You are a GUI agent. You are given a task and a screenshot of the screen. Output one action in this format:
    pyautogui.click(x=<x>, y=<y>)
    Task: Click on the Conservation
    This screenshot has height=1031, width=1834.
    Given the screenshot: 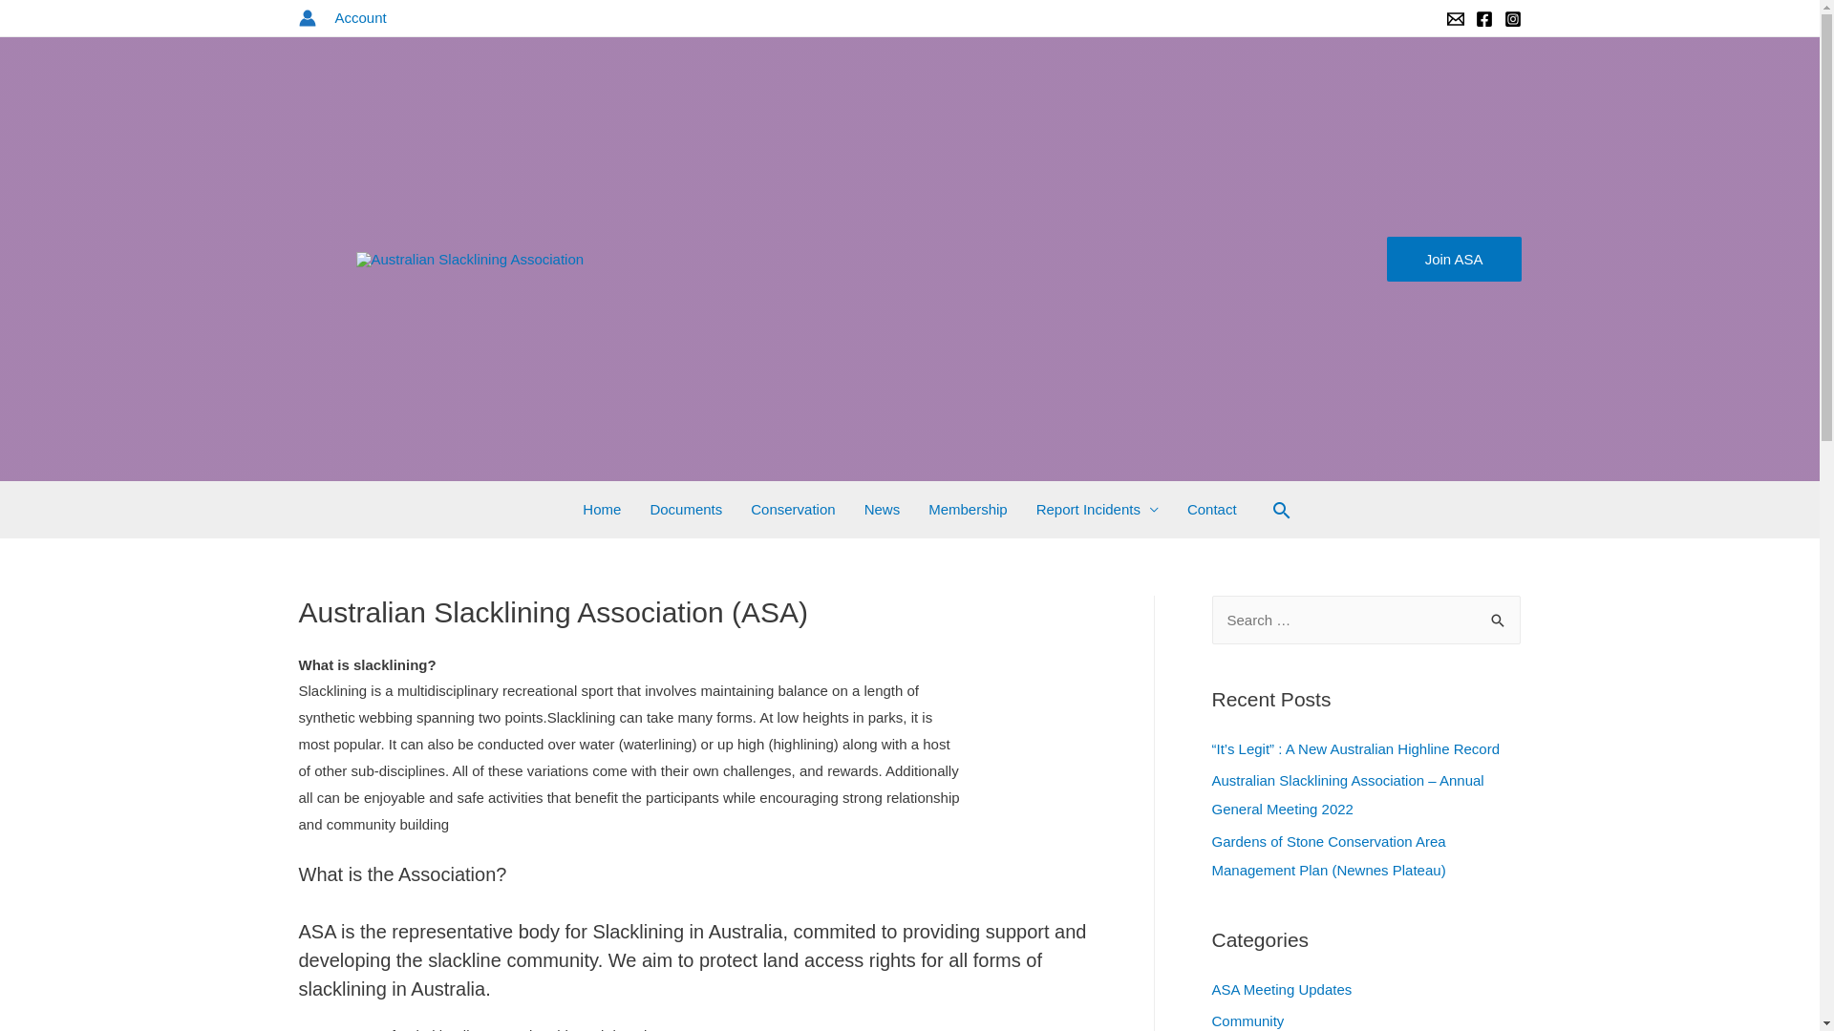 What is the action you would take?
    pyautogui.click(x=793, y=510)
    